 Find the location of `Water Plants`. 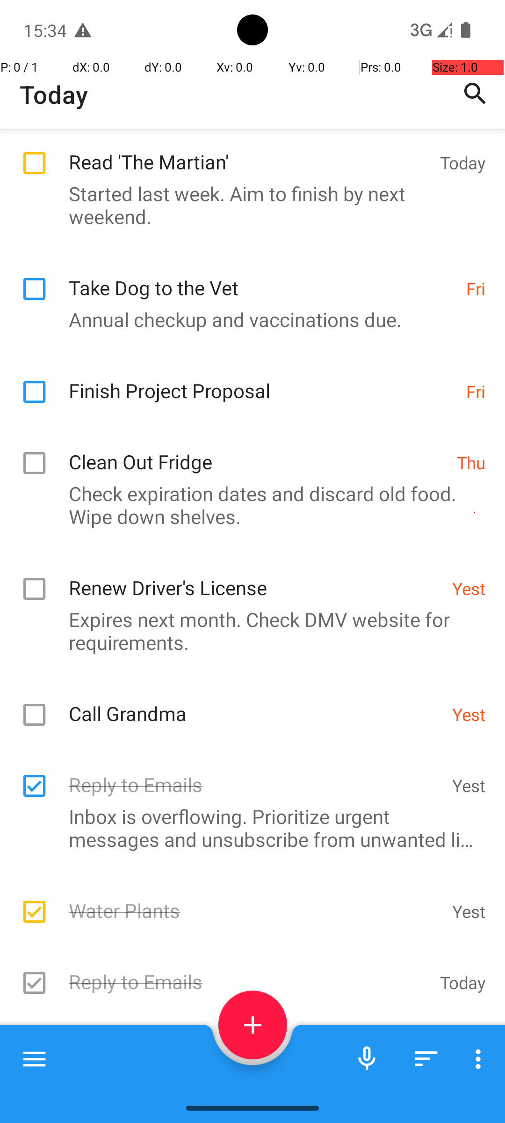

Water Plants is located at coordinates (255, 900).